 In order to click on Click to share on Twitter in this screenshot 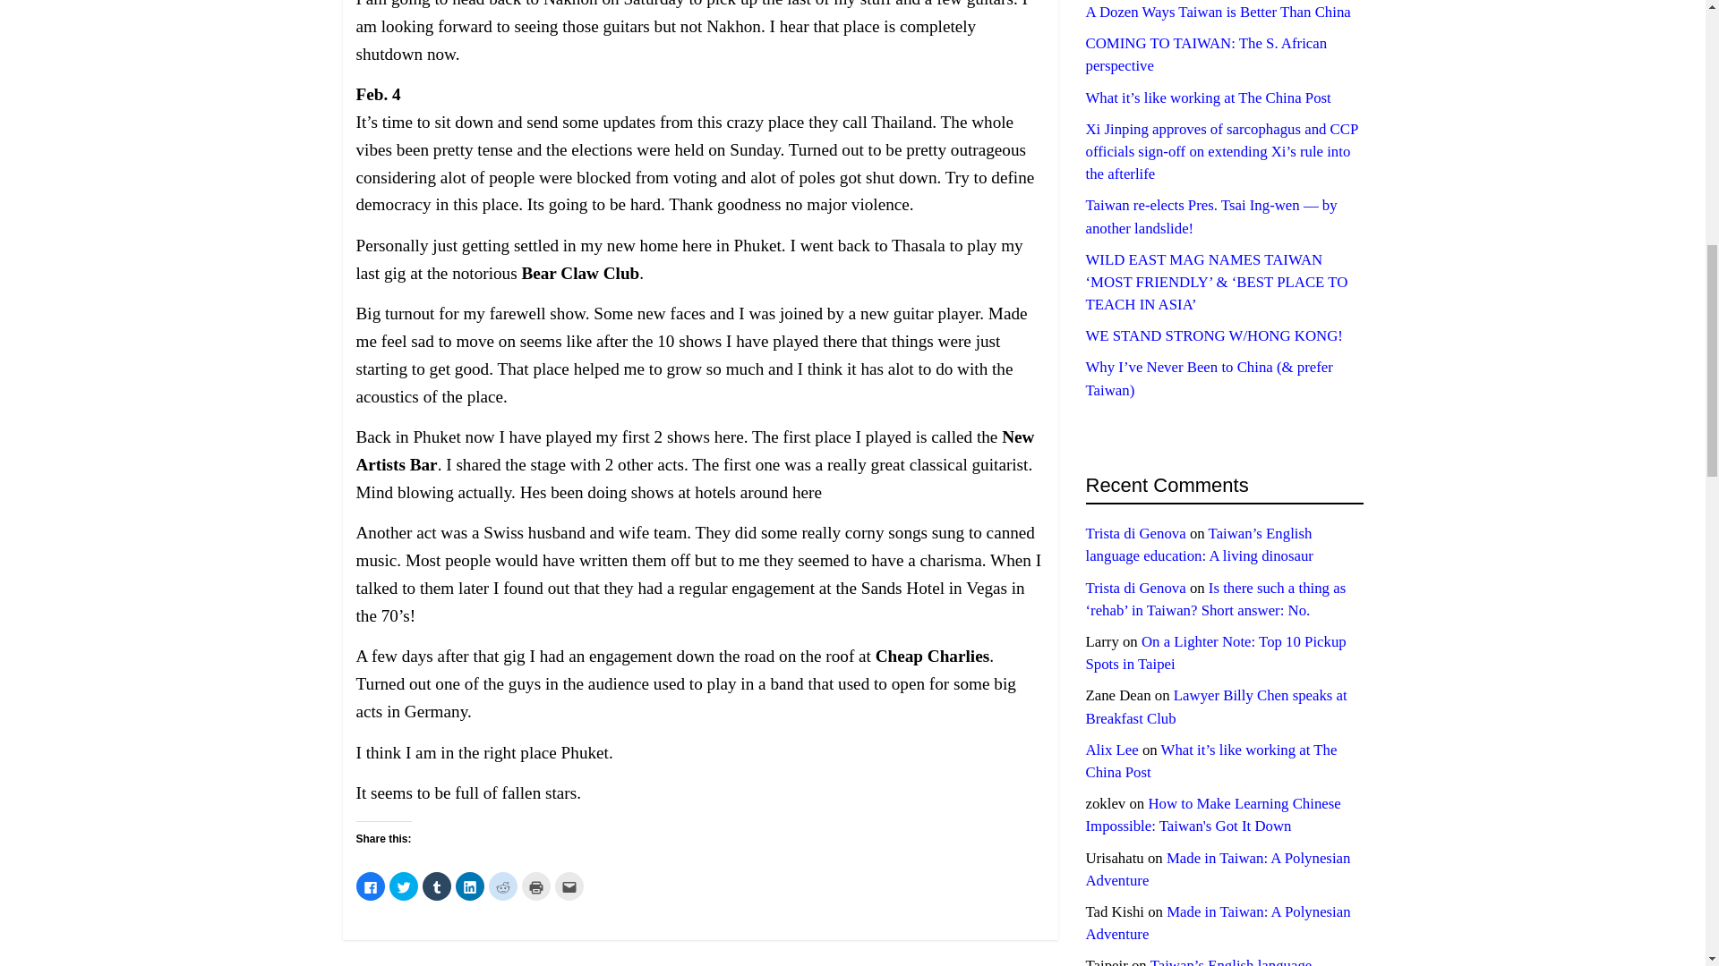, I will do `click(403, 885)`.